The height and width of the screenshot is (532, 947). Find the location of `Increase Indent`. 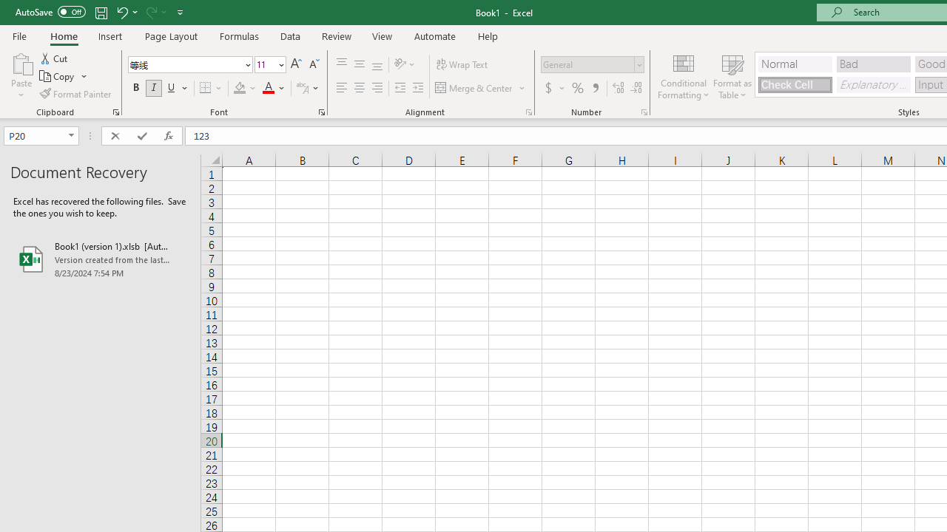

Increase Indent is located at coordinates (418, 89).